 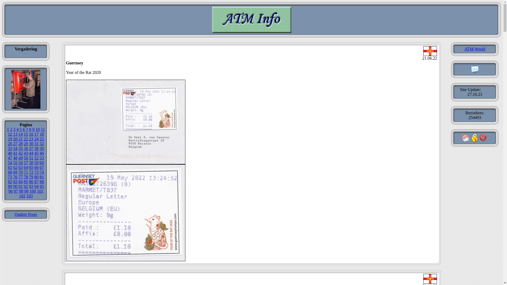 I want to click on 41, so click(x=15, y=153).